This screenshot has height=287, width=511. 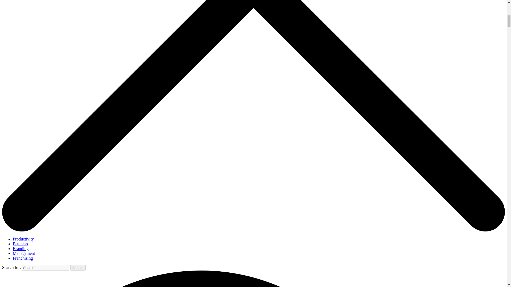 I want to click on Franchising, so click(x=23, y=258).